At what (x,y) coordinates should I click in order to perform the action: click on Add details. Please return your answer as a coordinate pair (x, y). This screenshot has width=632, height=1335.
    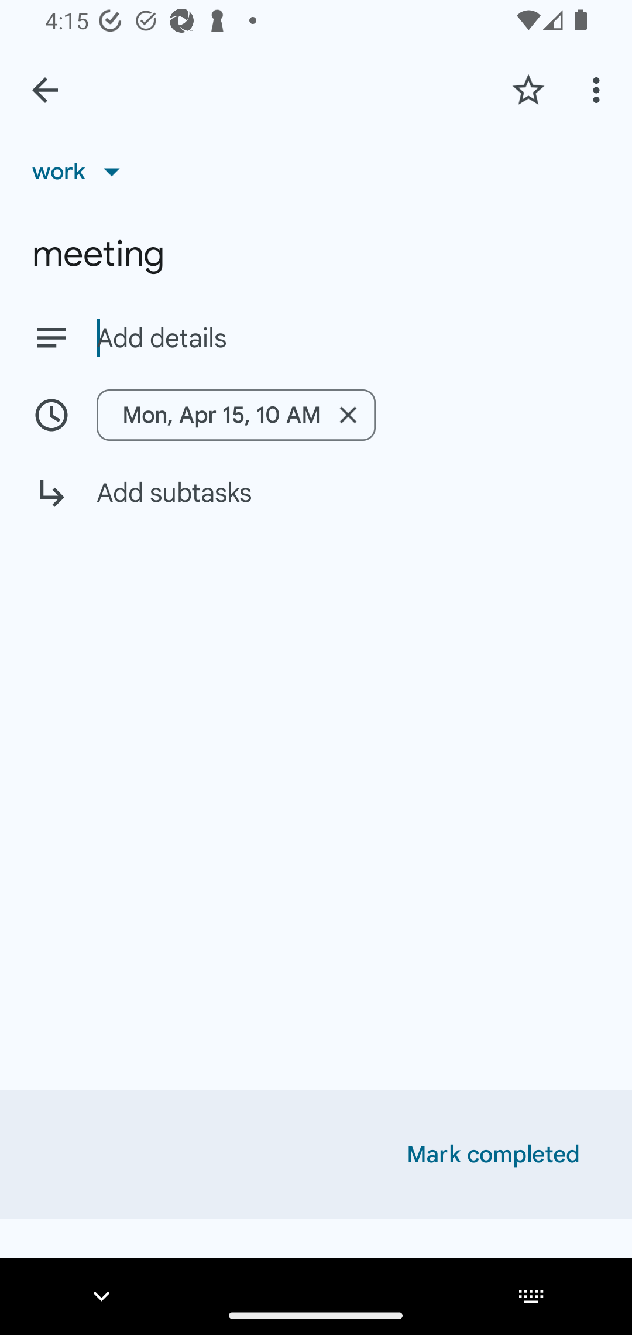
    Looking at the image, I should click on (316, 337).